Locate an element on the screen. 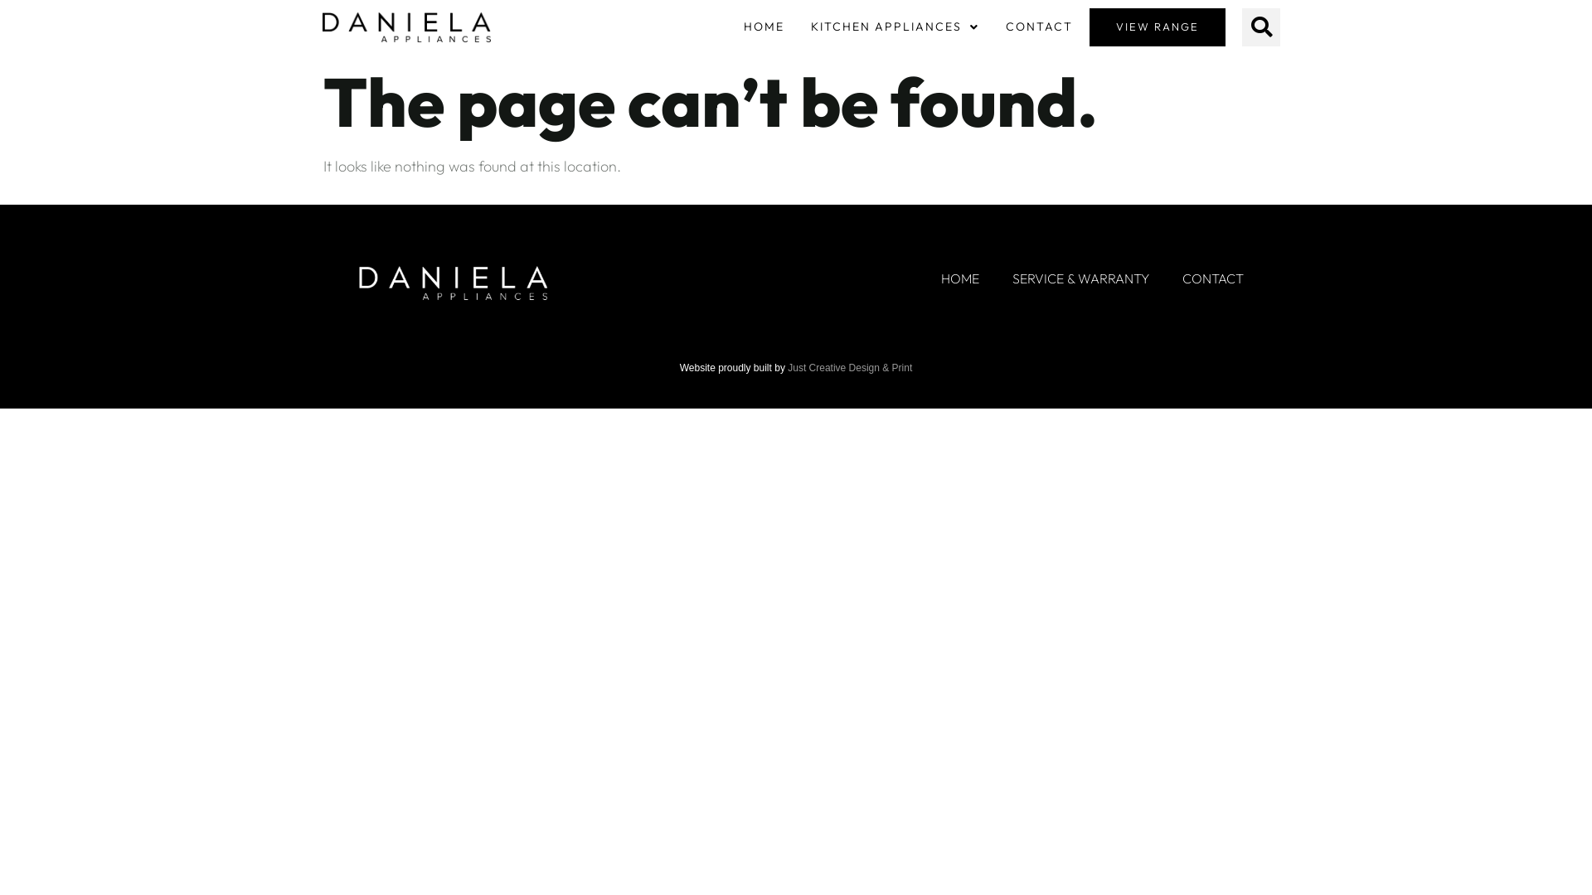 This screenshot has height=895, width=1592. HOME is located at coordinates (764, 27).